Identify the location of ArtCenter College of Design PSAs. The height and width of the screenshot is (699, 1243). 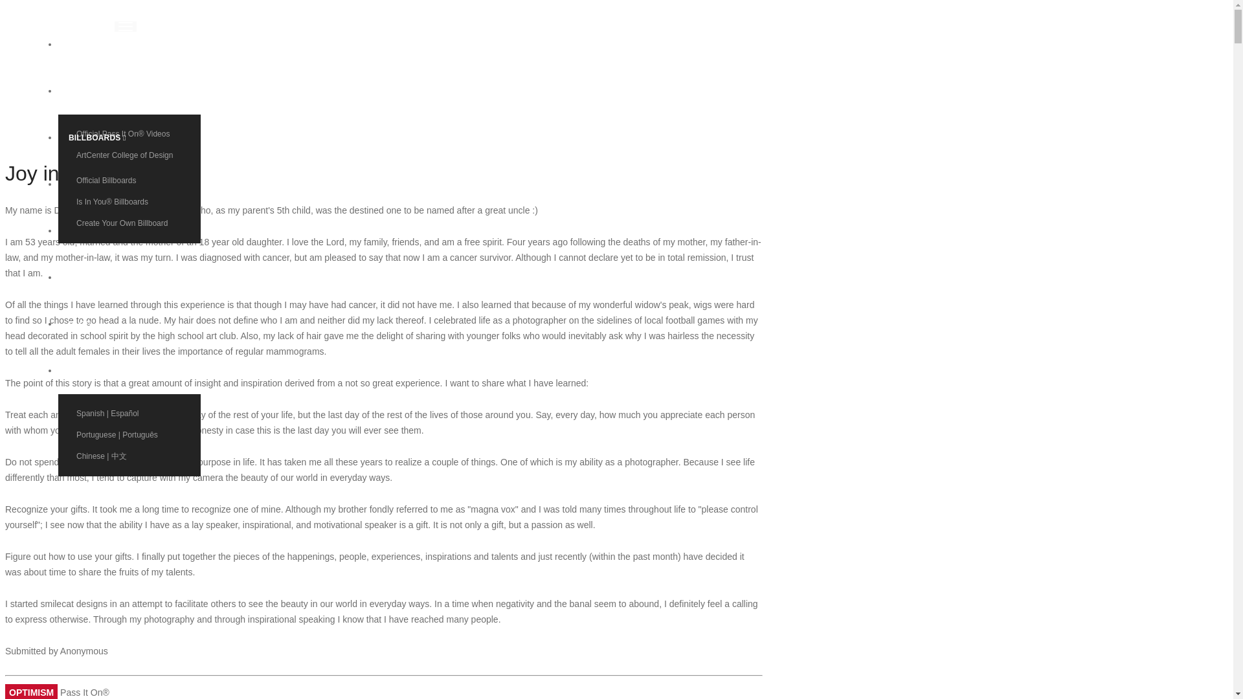
(129, 161).